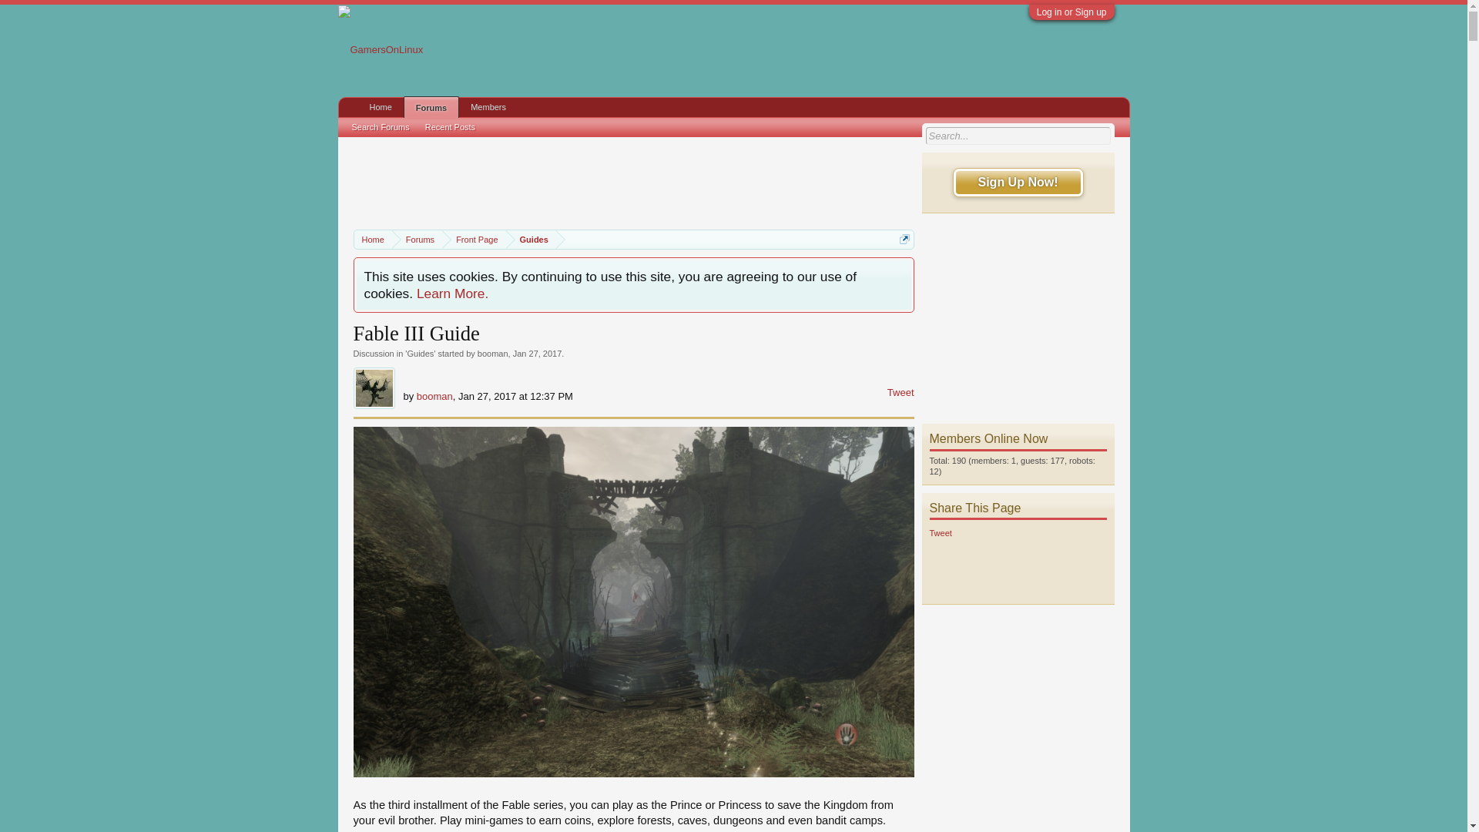  Describe the element at coordinates (900, 393) in the screenshot. I see `Tweet` at that location.